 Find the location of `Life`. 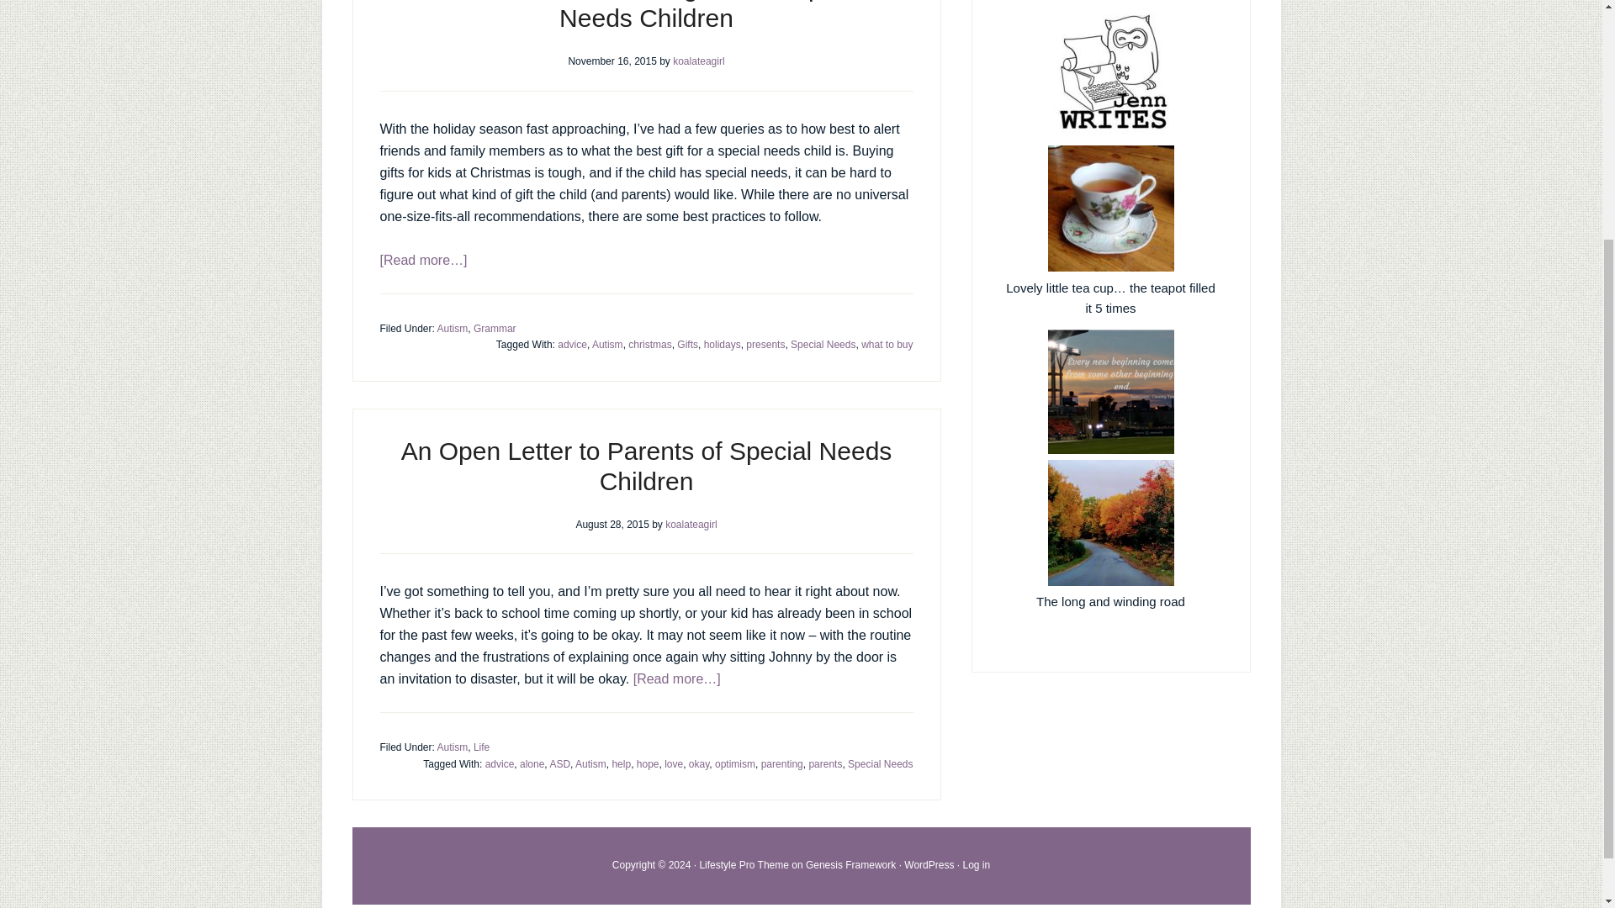

Life is located at coordinates (481, 747).